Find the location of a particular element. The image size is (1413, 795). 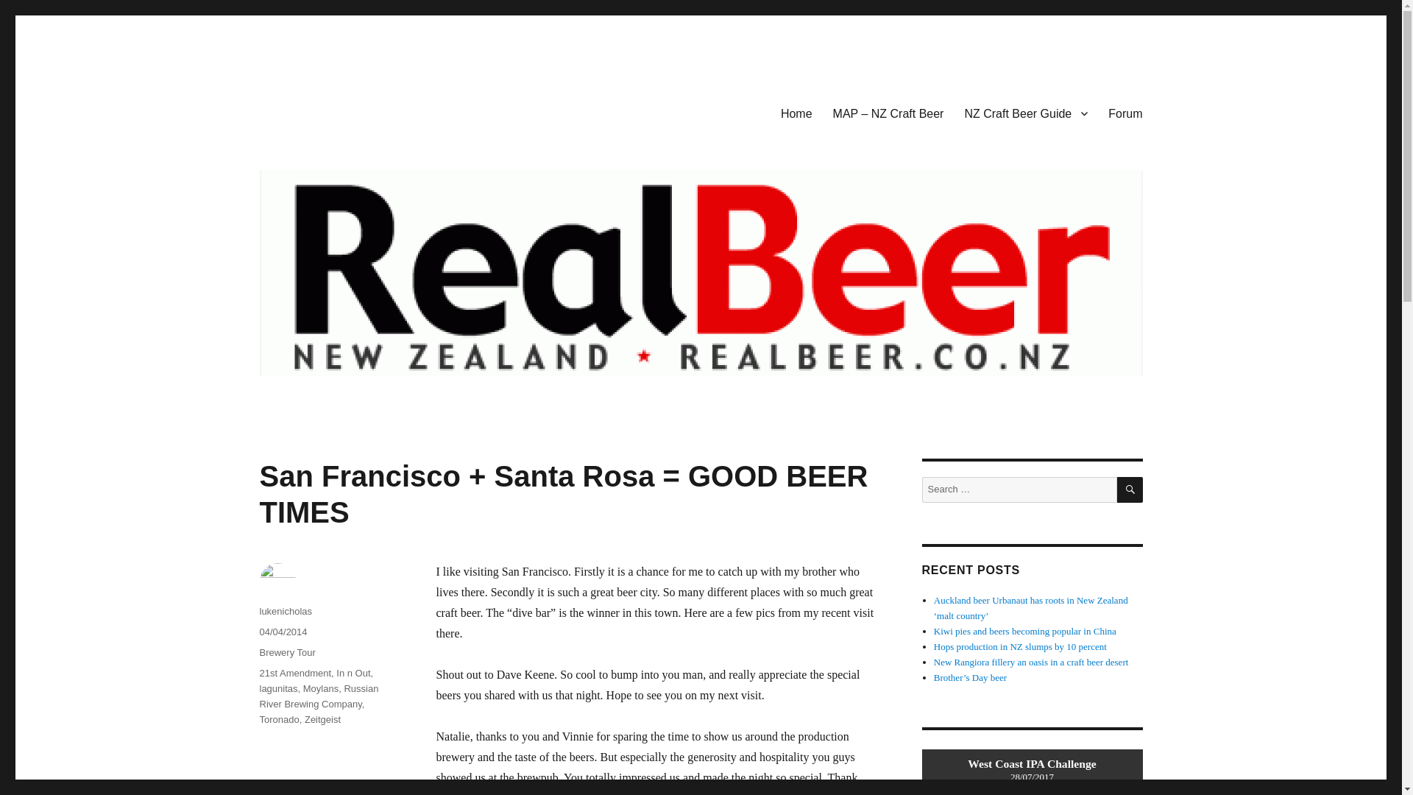

New Rangiora fillery an oasis in a craft beer desert is located at coordinates (1032, 662).